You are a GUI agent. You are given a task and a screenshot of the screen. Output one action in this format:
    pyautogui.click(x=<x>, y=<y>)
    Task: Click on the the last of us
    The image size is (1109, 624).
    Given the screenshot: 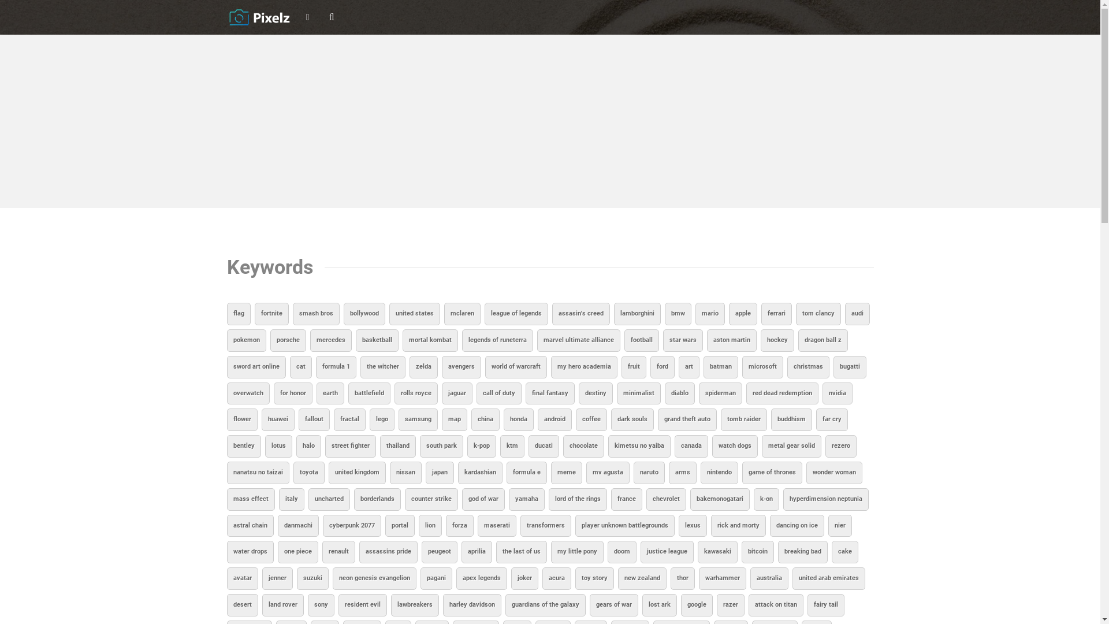 What is the action you would take?
    pyautogui.click(x=521, y=552)
    